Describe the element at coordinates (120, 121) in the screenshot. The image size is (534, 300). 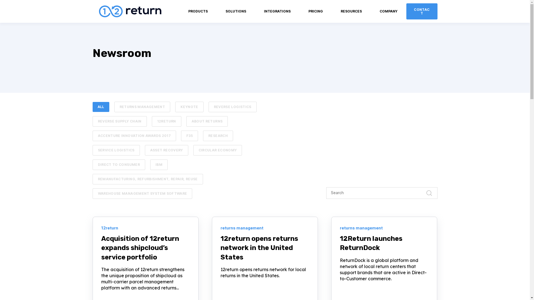
I see `REVERSE SUPPLY CHAIN` at that location.